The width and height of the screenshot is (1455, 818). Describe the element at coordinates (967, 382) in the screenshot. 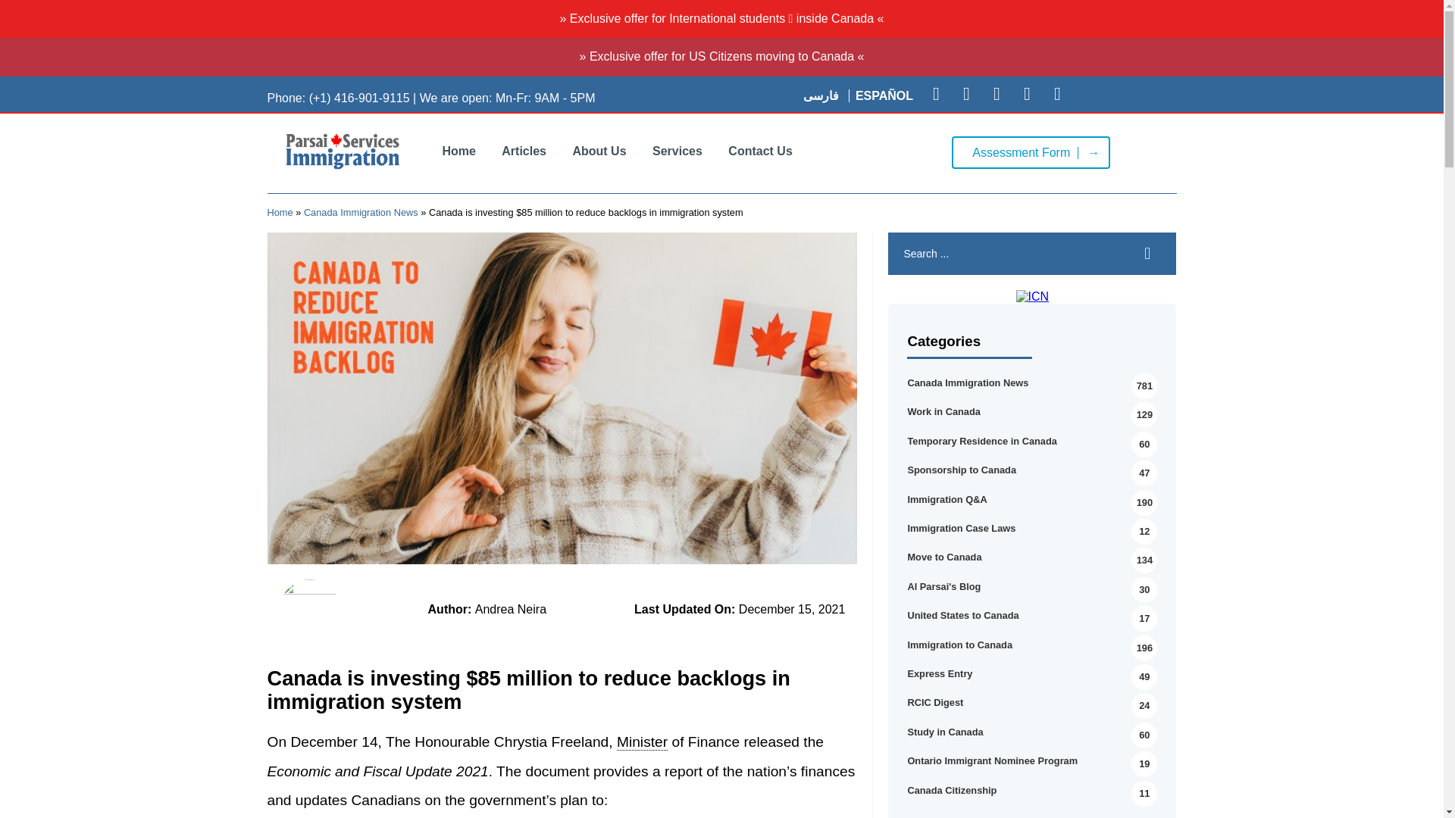

I see `View all posts in Canada Immigration News` at that location.